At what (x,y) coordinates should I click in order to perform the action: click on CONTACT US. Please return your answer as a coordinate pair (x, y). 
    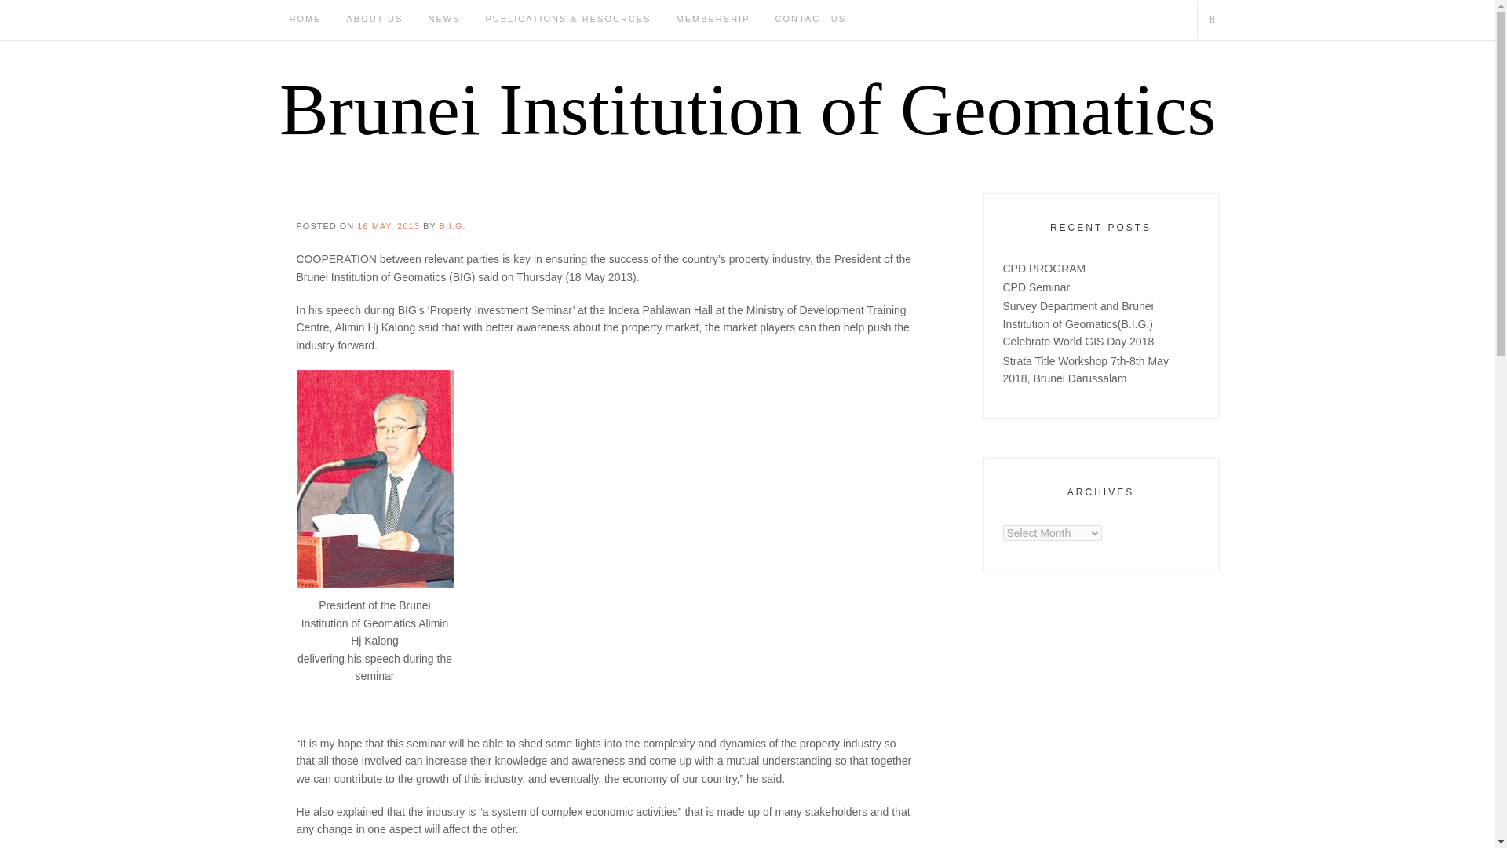
    Looking at the image, I should click on (810, 20).